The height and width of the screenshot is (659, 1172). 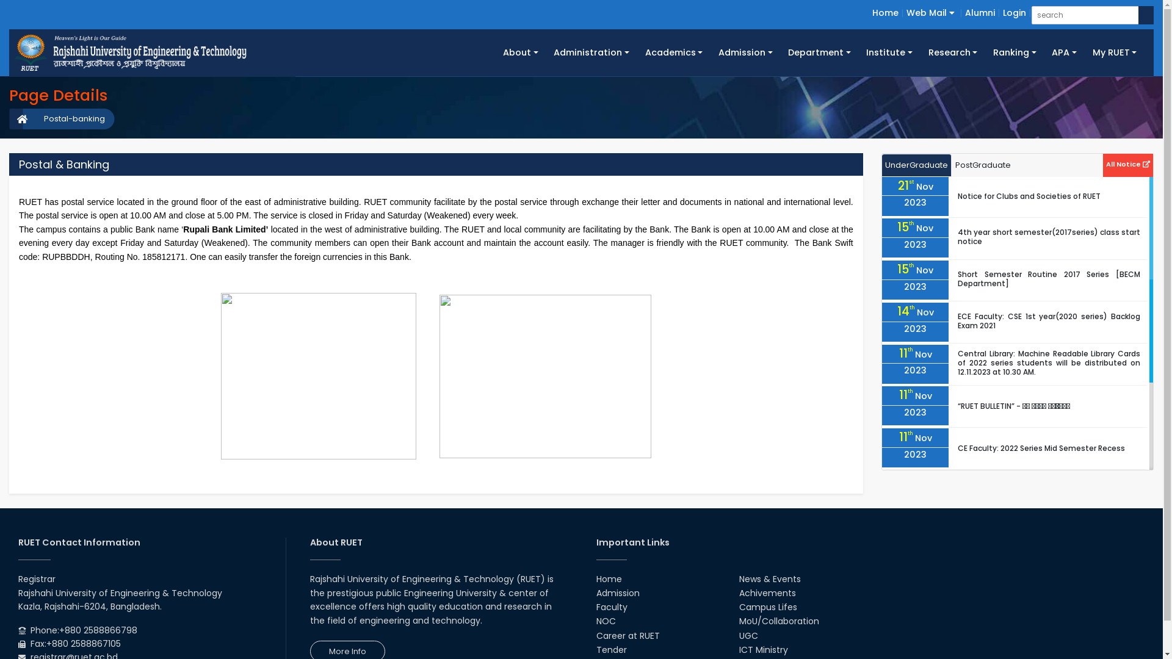 What do you see at coordinates (592, 52) in the screenshot?
I see `Administration` at bounding box center [592, 52].